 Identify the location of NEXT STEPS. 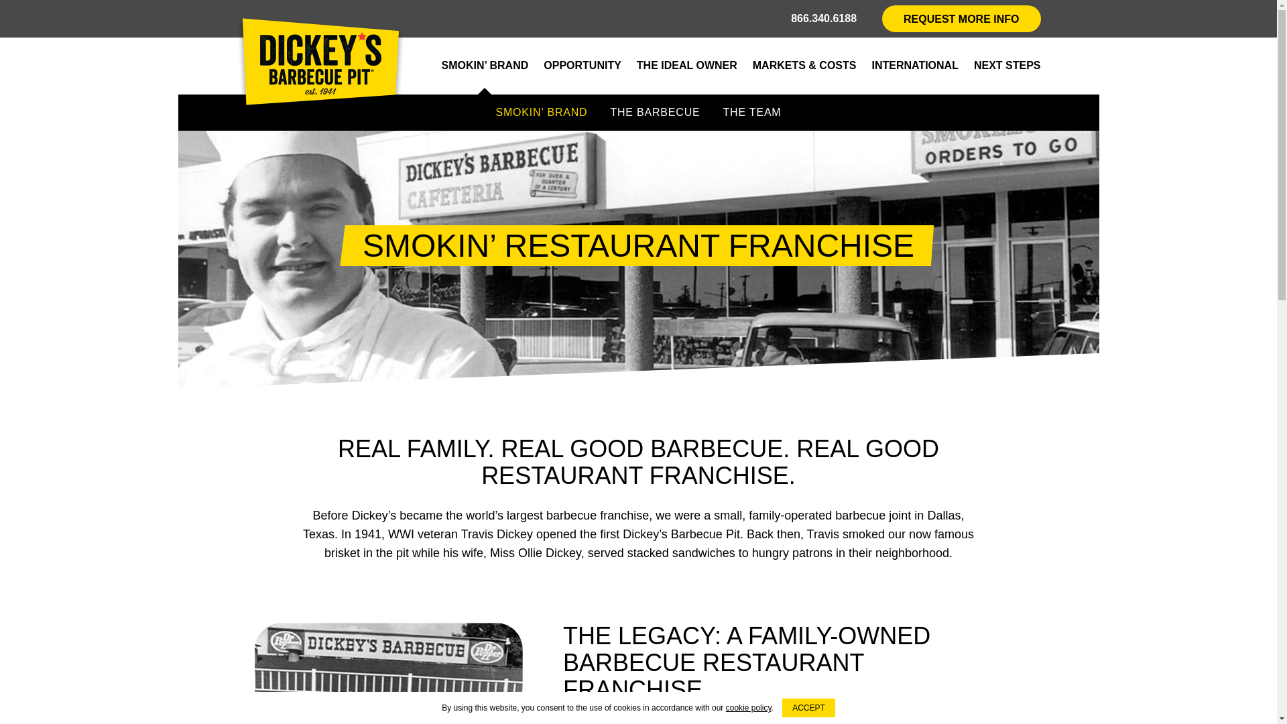
(1007, 66).